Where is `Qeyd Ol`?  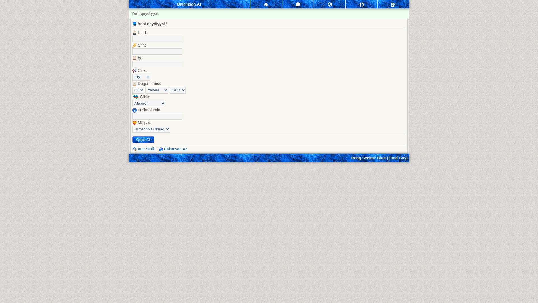 Qeyd Ol is located at coordinates (143, 139).